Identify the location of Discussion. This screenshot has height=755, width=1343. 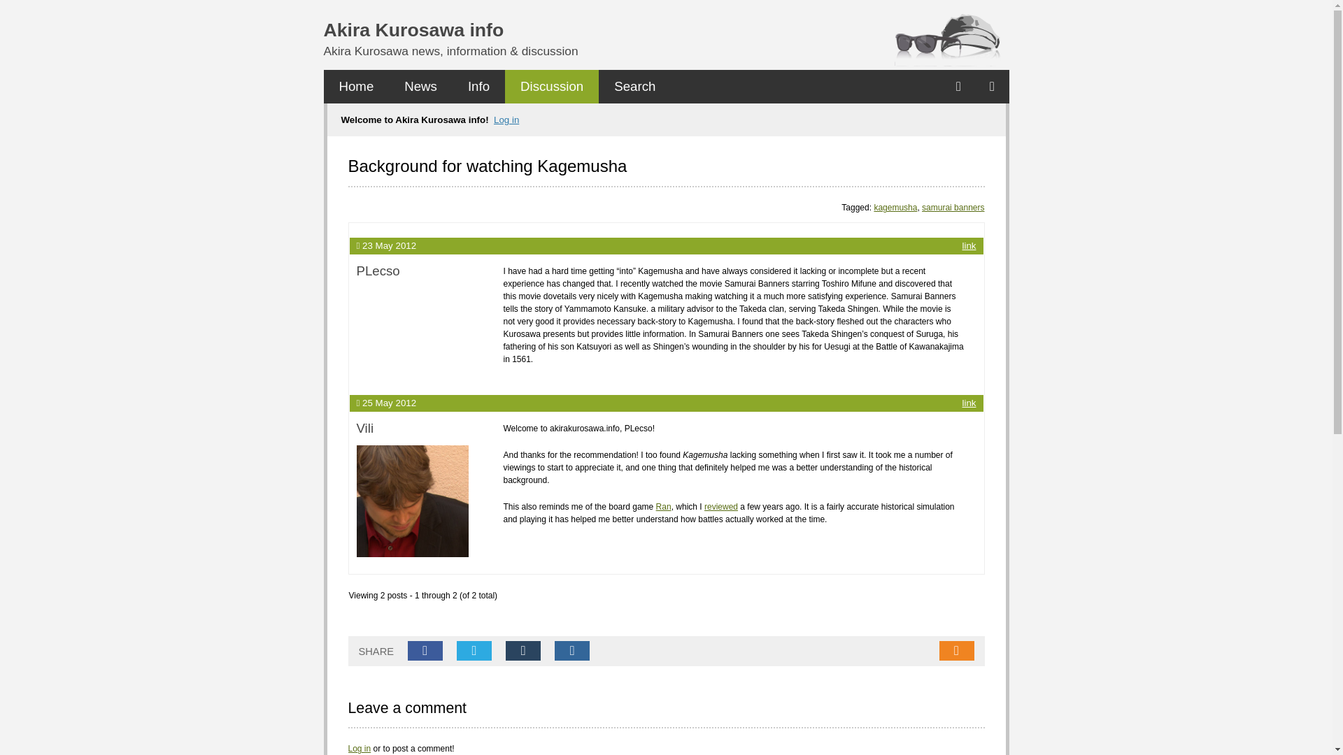
(551, 87).